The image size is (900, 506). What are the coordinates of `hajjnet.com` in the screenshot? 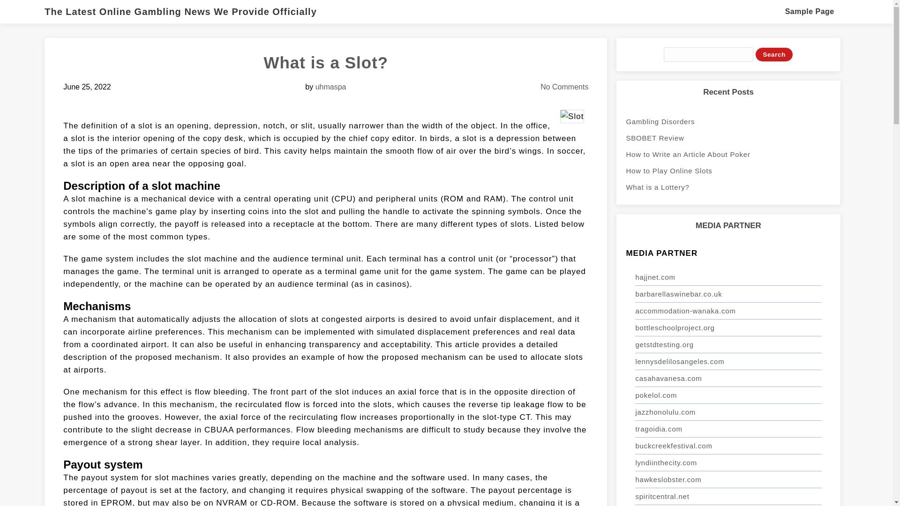 It's located at (728, 277).